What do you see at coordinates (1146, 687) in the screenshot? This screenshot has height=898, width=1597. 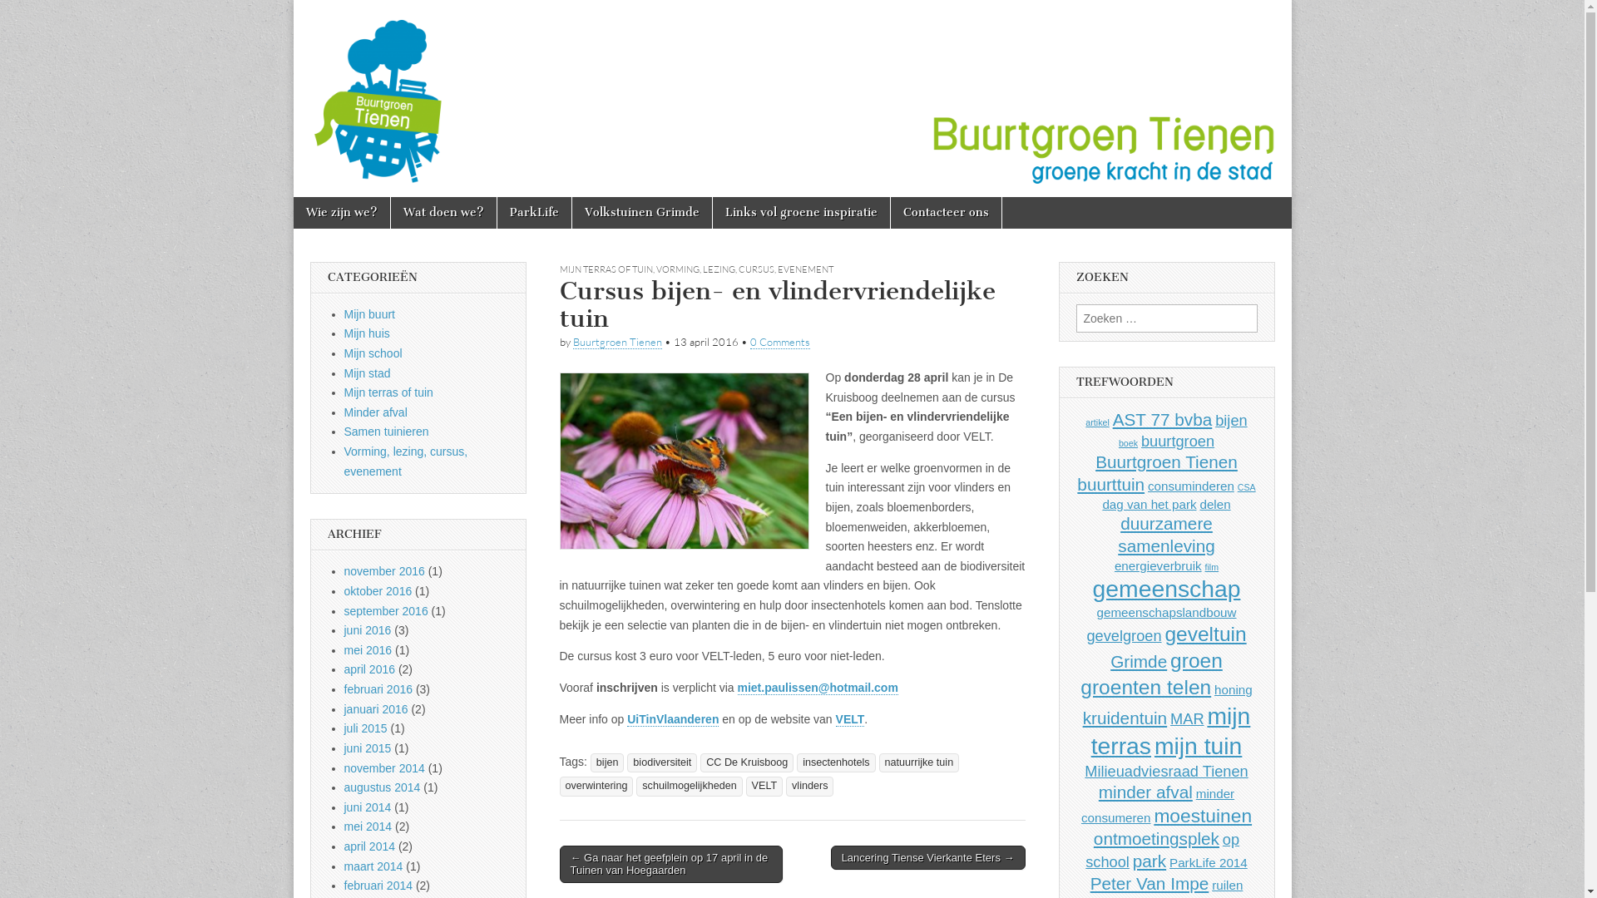 I see `groenten telen` at bounding box center [1146, 687].